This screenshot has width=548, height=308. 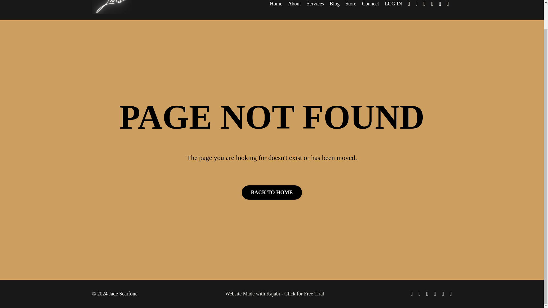 What do you see at coordinates (393, 3) in the screenshot?
I see `LOG IN` at bounding box center [393, 3].